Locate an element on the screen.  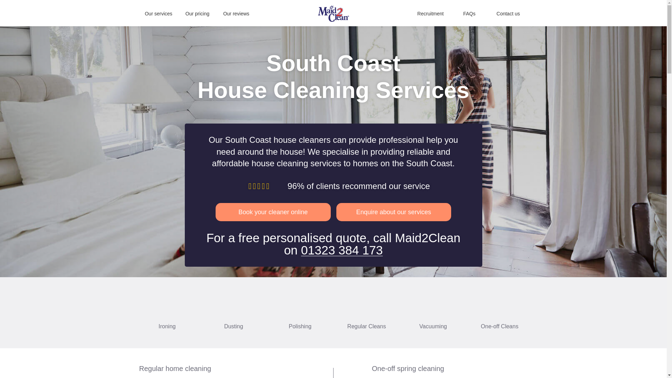
Our pricing is located at coordinates (197, 13).